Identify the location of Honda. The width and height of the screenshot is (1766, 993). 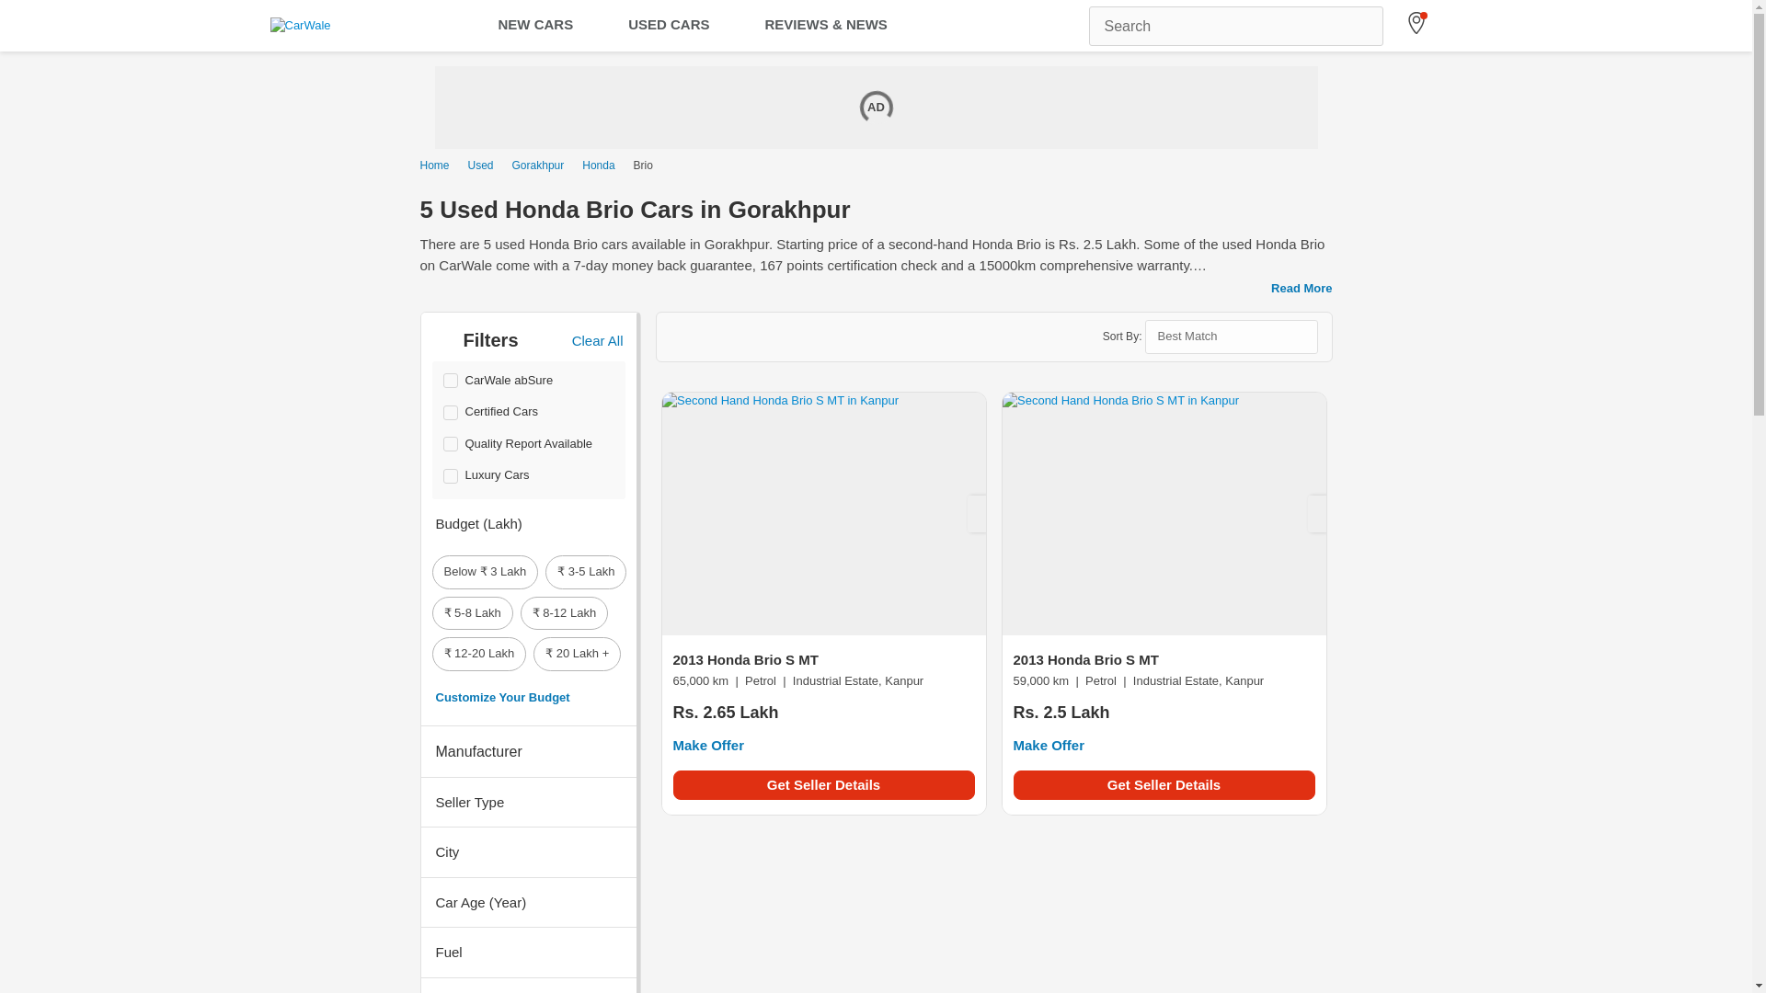
(598, 165).